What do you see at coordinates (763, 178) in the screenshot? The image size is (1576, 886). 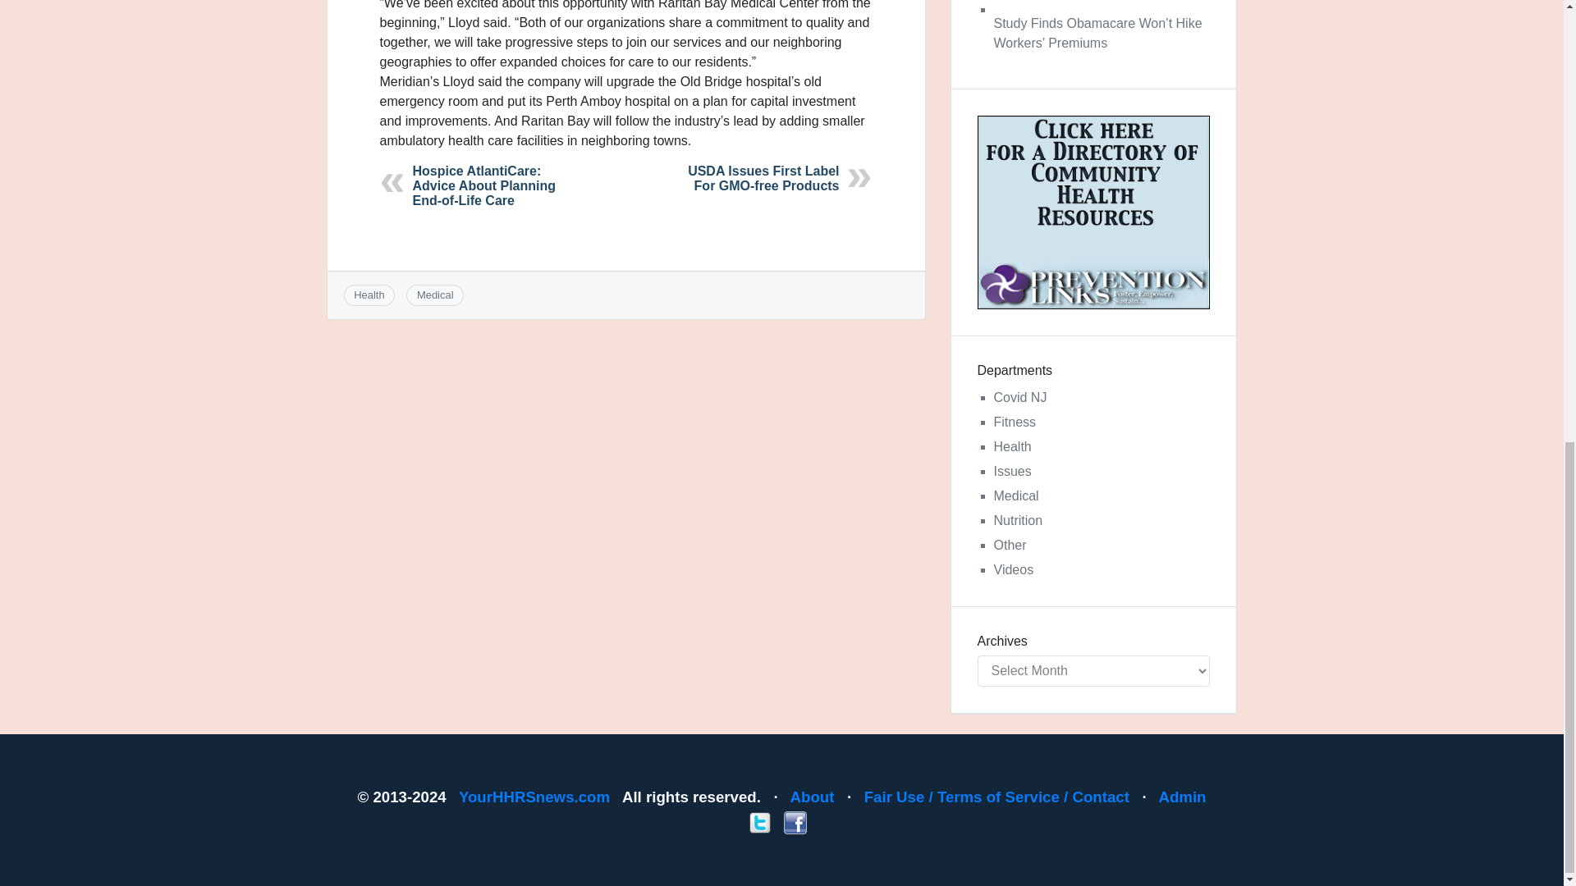 I see `USDA Issues First Label For GMO-free Products` at bounding box center [763, 178].